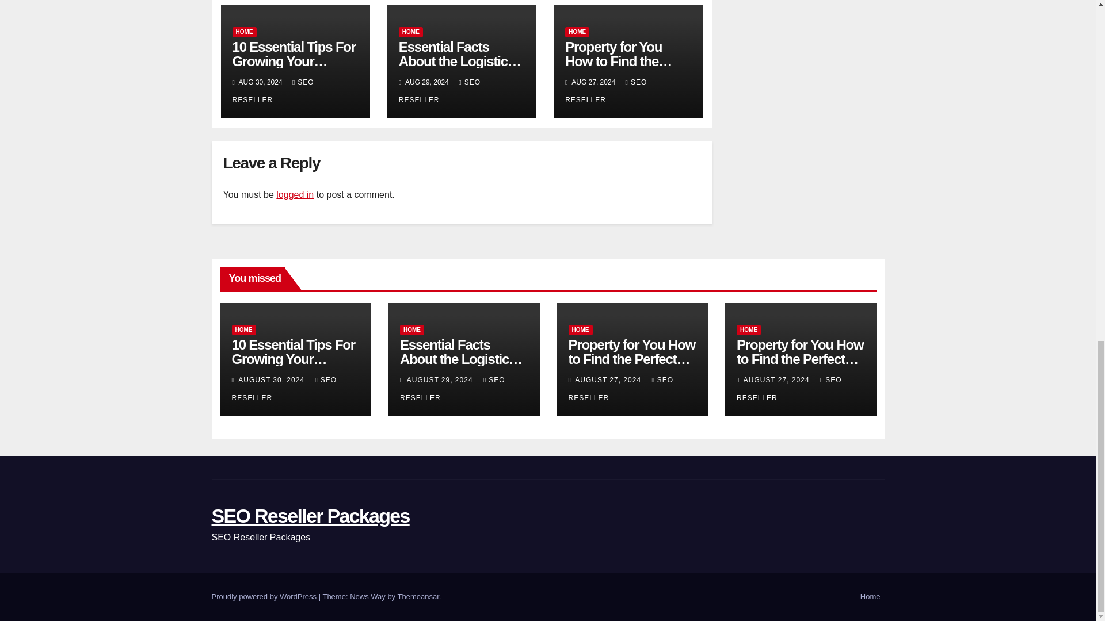 The image size is (1105, 621). I want to click on HOME, so click(243, 330).